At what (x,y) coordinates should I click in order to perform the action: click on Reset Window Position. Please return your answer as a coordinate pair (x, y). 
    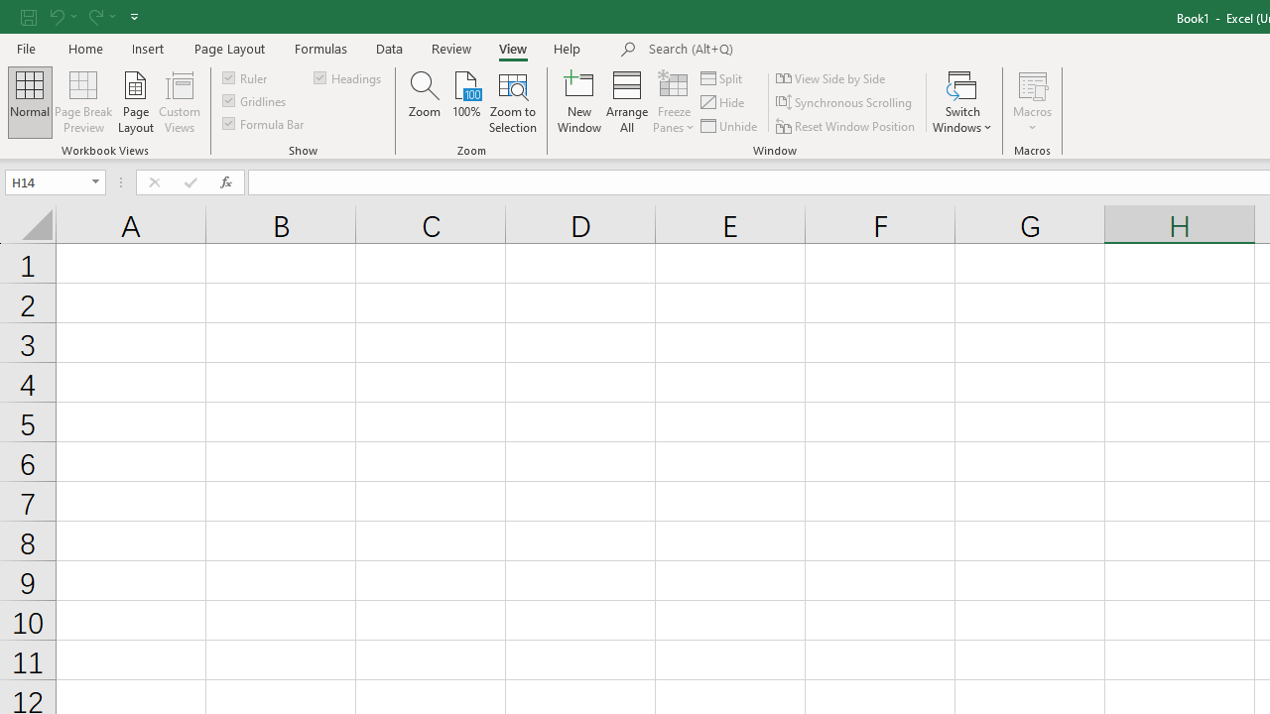
    Looking at the image, I should click on (847, 125).